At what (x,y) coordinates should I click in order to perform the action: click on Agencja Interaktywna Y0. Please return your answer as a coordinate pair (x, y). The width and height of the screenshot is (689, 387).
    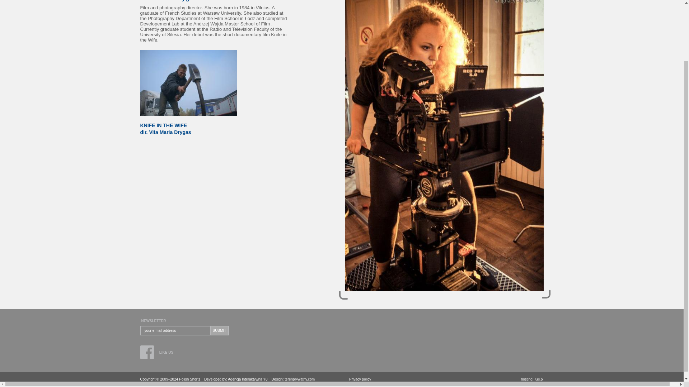
    Looking at the image, I should click on (248, 379).